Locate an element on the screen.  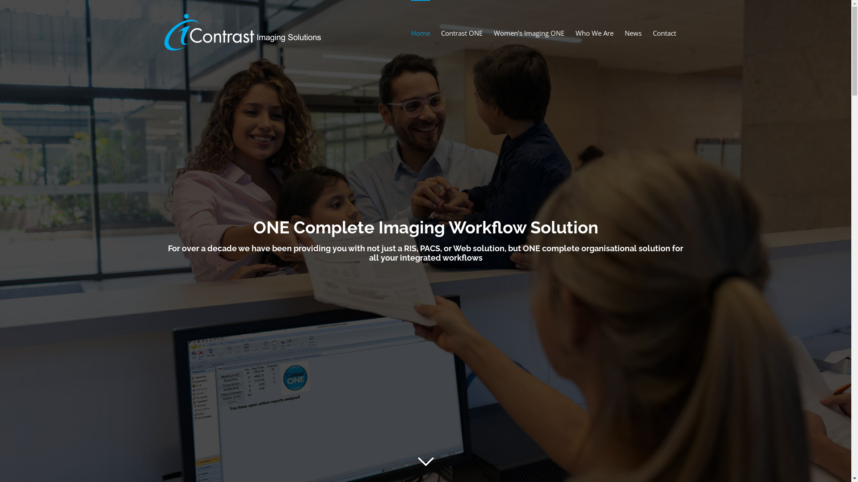
Contrast ONE is located at coordinates (461, 28).